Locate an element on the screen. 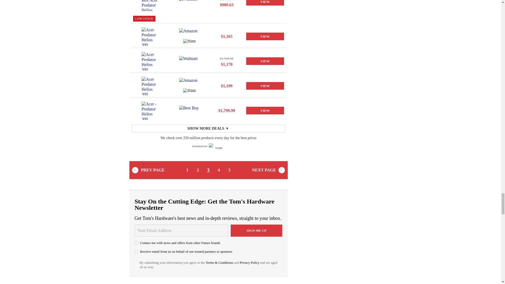 The image size is (505, 284). Toms Hardware is located at coordinates (217, 147).